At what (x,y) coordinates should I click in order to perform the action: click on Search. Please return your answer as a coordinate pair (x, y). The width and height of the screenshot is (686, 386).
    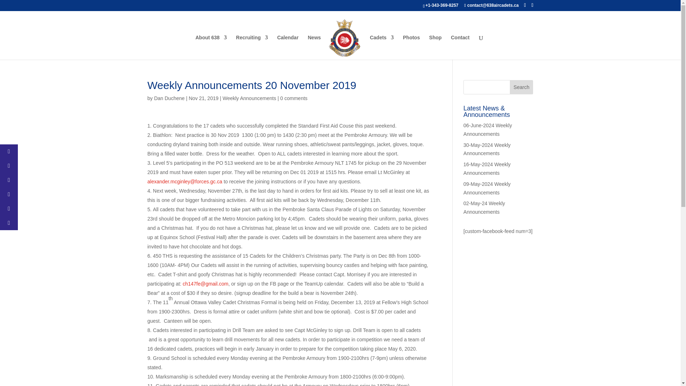
    Looking at the image, I should click on (522, 87).